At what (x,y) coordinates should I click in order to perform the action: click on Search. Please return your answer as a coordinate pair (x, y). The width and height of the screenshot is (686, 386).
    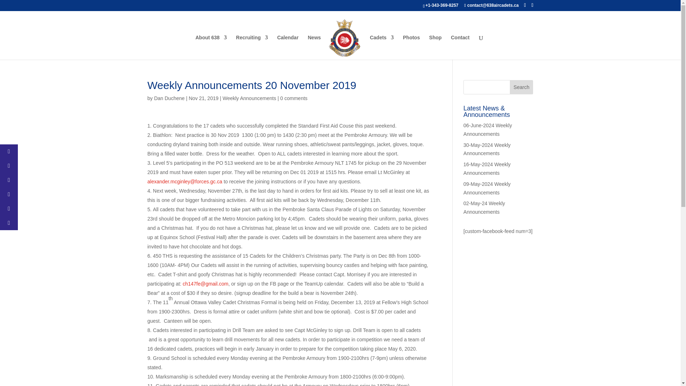
    Looking at the image, I should click on (522, 87).